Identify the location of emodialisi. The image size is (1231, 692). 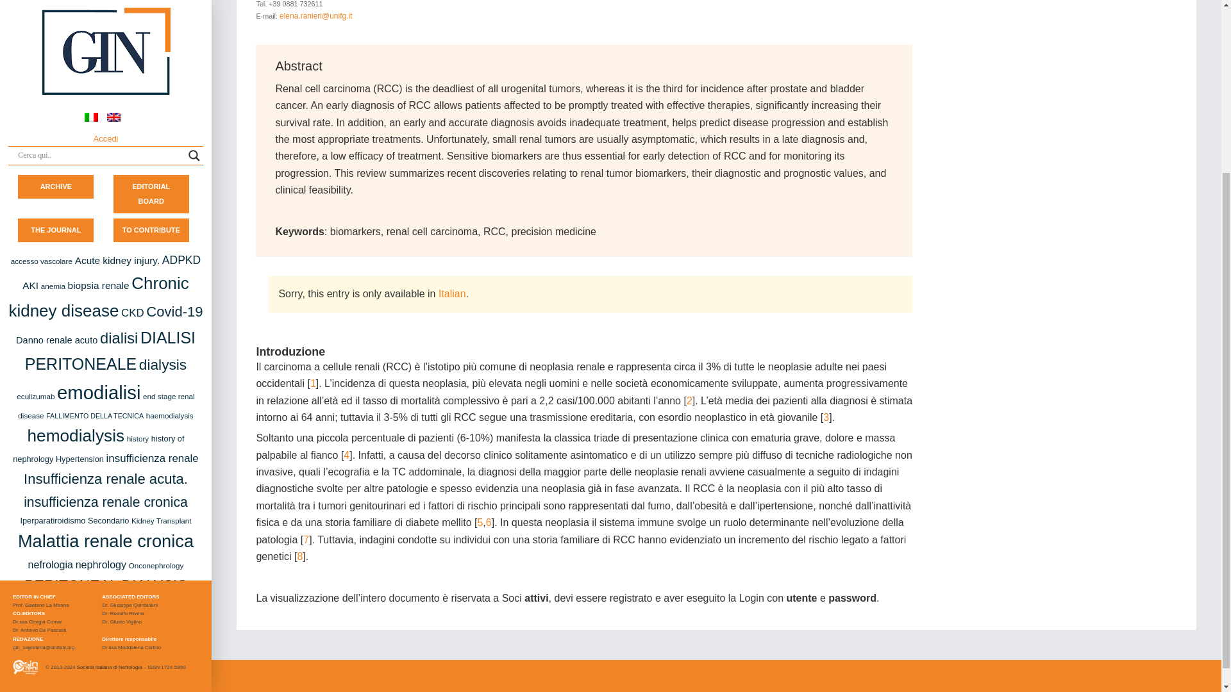
(98, 163).